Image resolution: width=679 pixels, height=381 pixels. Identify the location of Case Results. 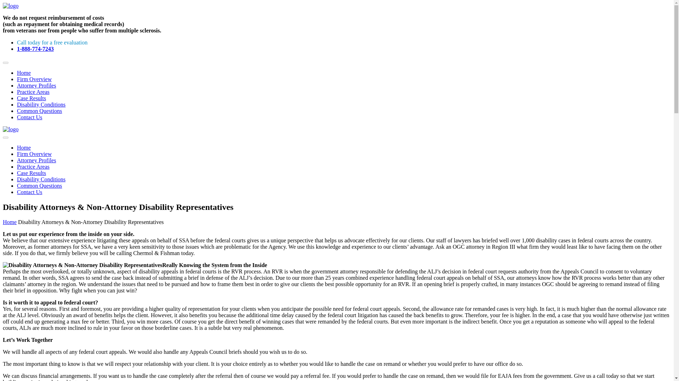
(31, 173).